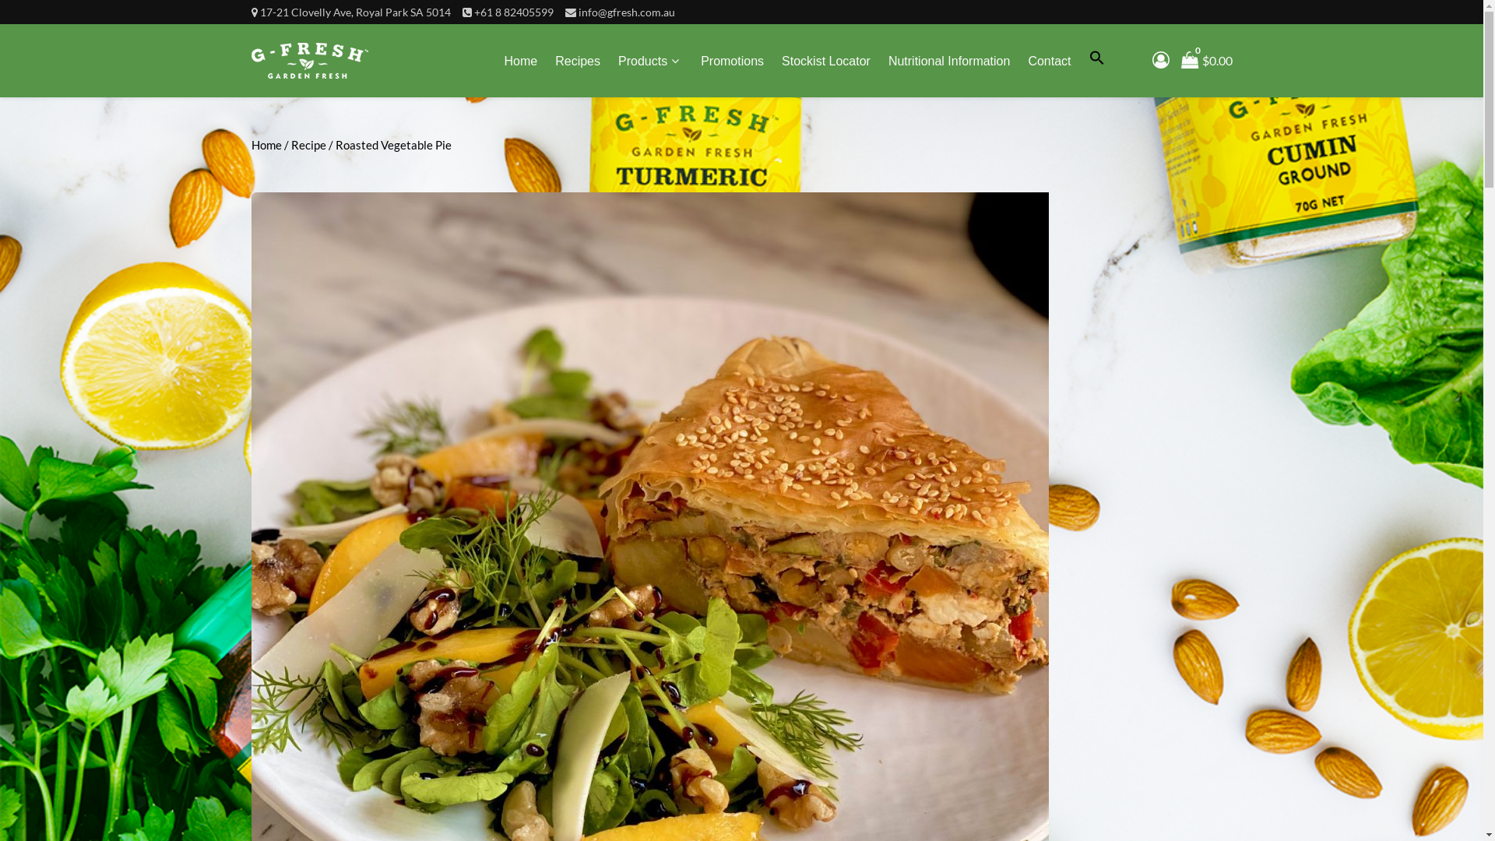 The image size is (1495, 841). What do you see at coordinates (651, 61) in the screenshot?
I see `Products` at bounding box center [651, 61].